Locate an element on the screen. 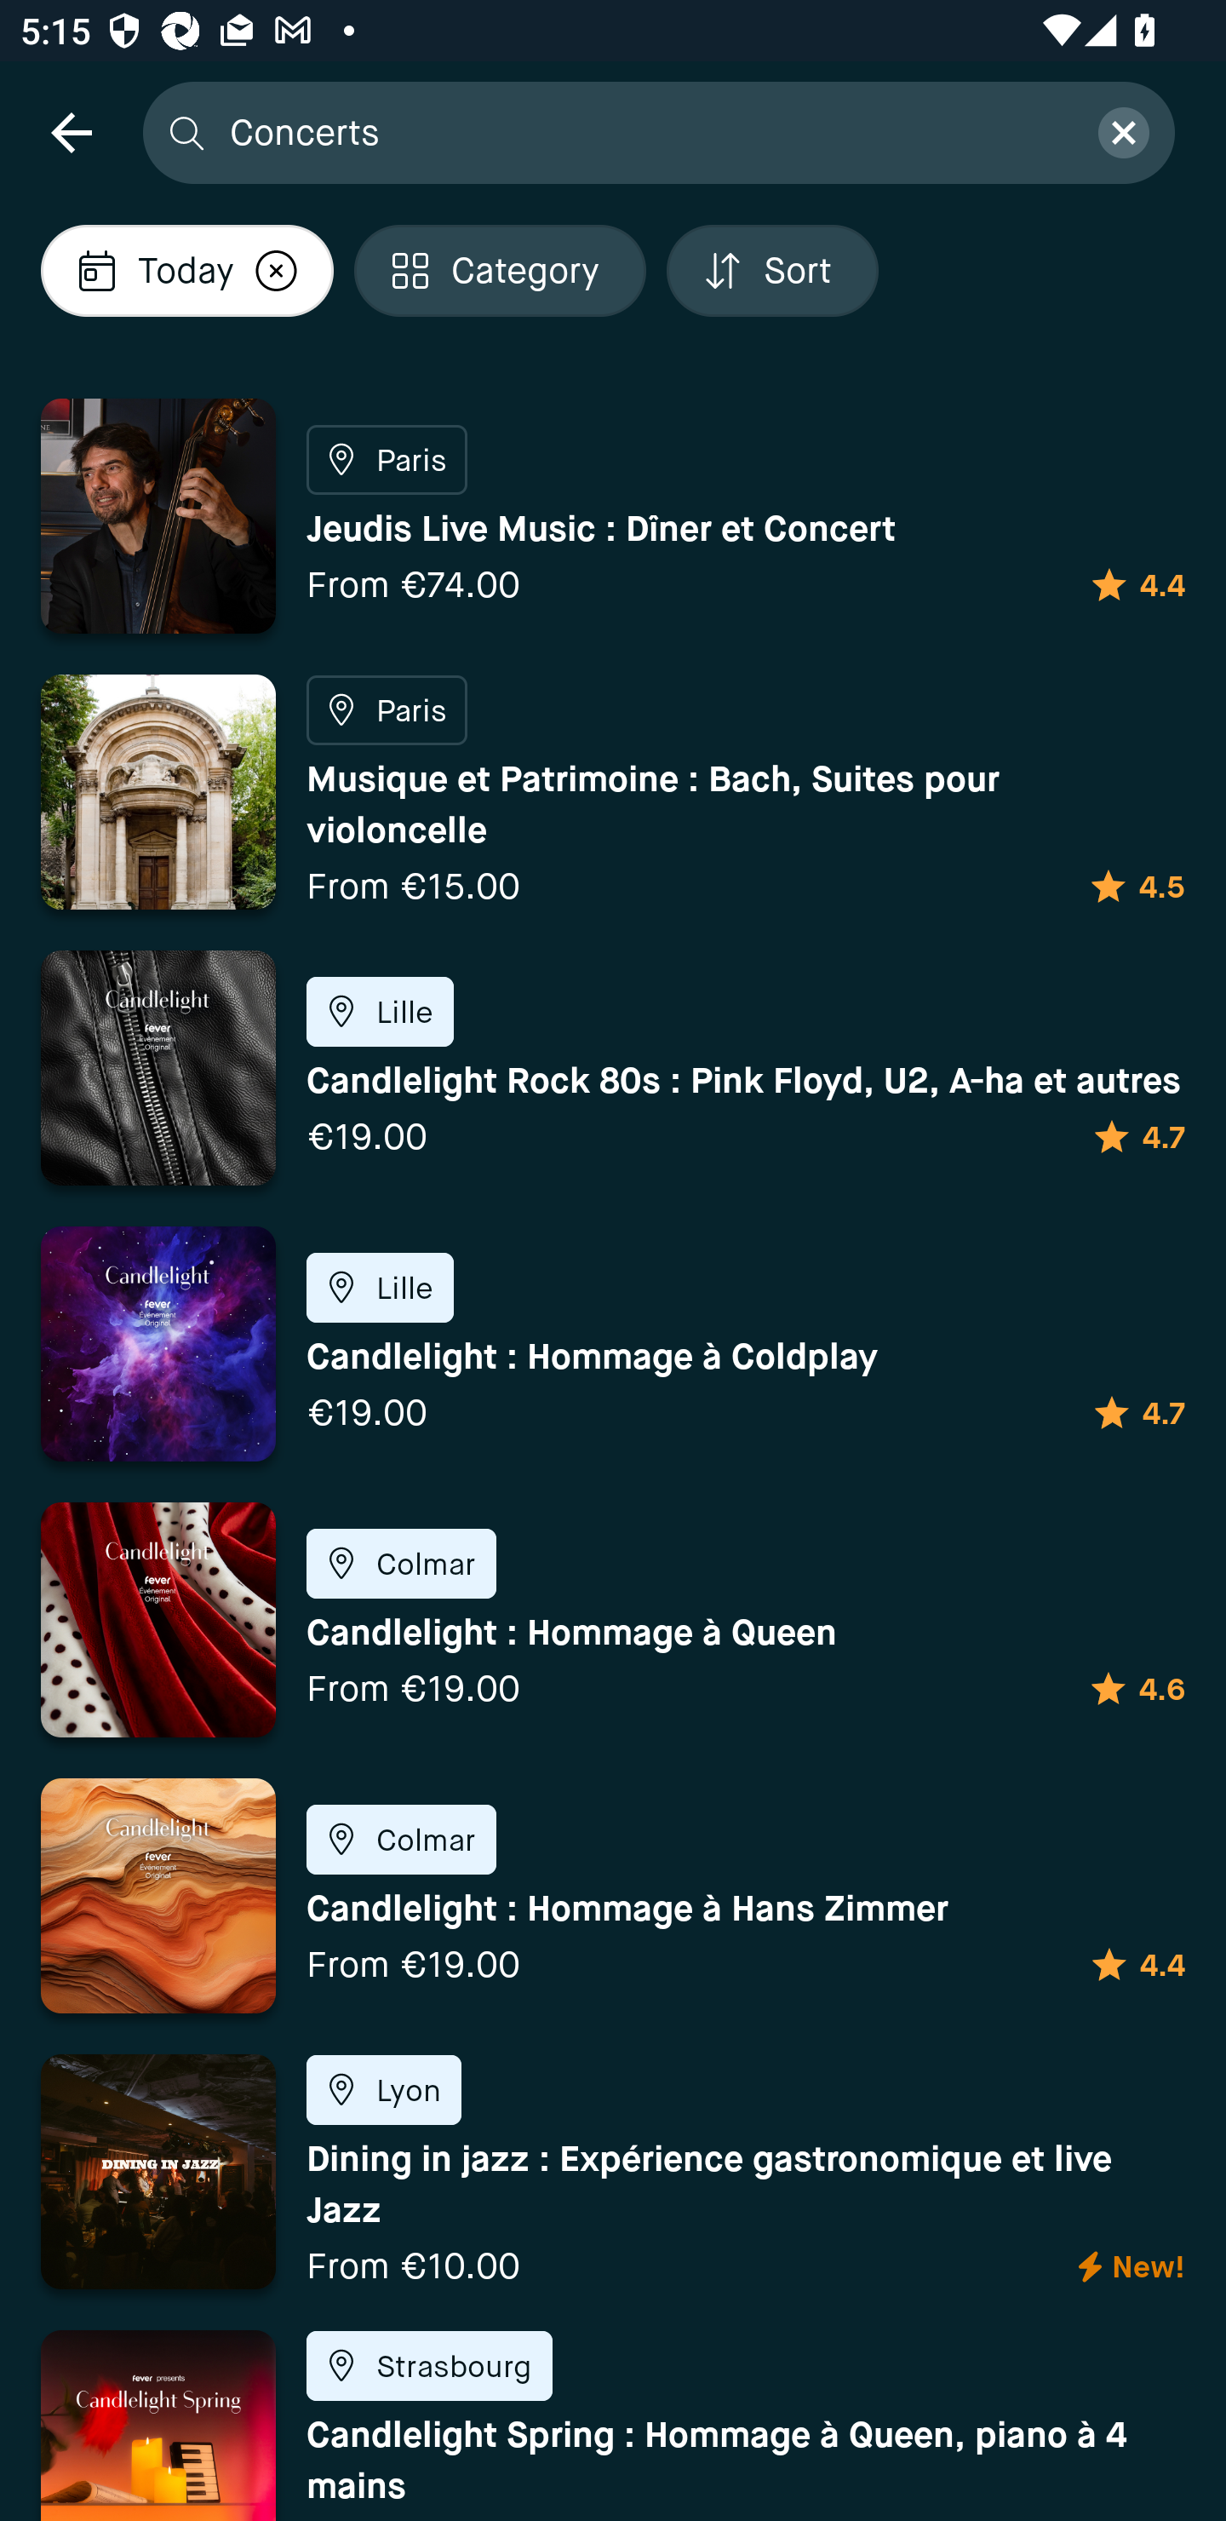 The image size is (1226, 2521). Localized description Today Localized description is located at coordinates (186, 271).